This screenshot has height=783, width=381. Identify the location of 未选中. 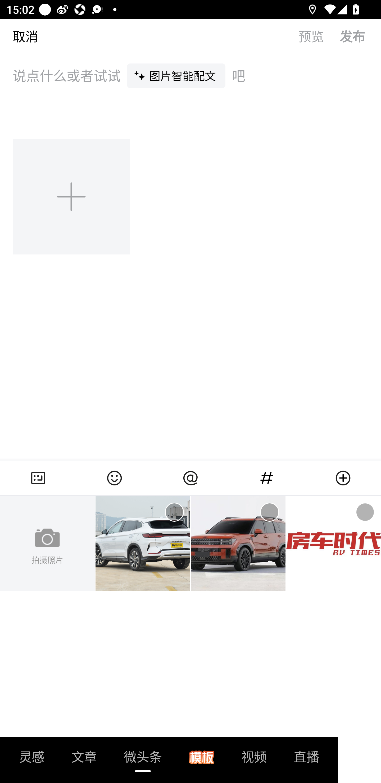
(269, 512).